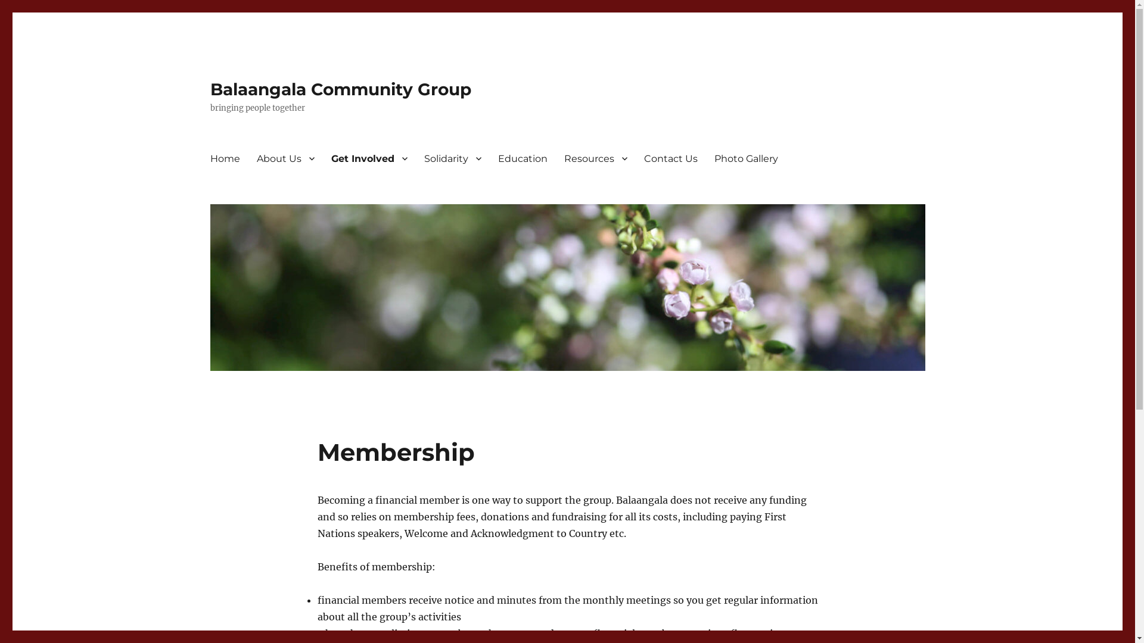 This screenshot has height=643, width=1144. I want to click on Solidarity, so click(453, 158).